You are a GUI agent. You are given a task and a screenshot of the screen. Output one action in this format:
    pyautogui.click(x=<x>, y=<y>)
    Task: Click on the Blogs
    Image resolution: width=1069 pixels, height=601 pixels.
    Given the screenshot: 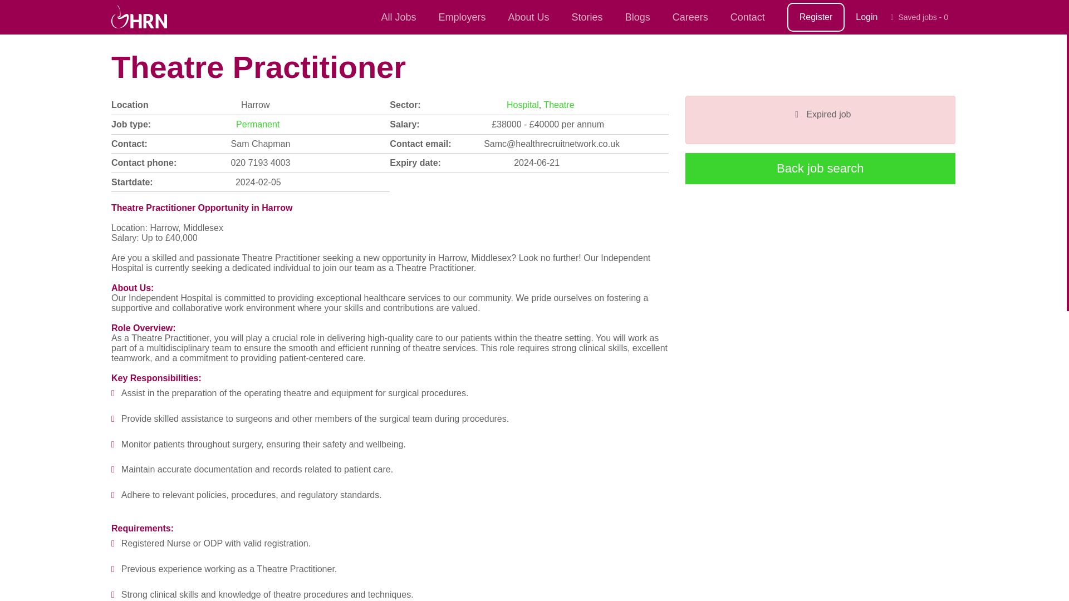 What is the action you would take?
    pyautogui.click(x=638, y=17)
    